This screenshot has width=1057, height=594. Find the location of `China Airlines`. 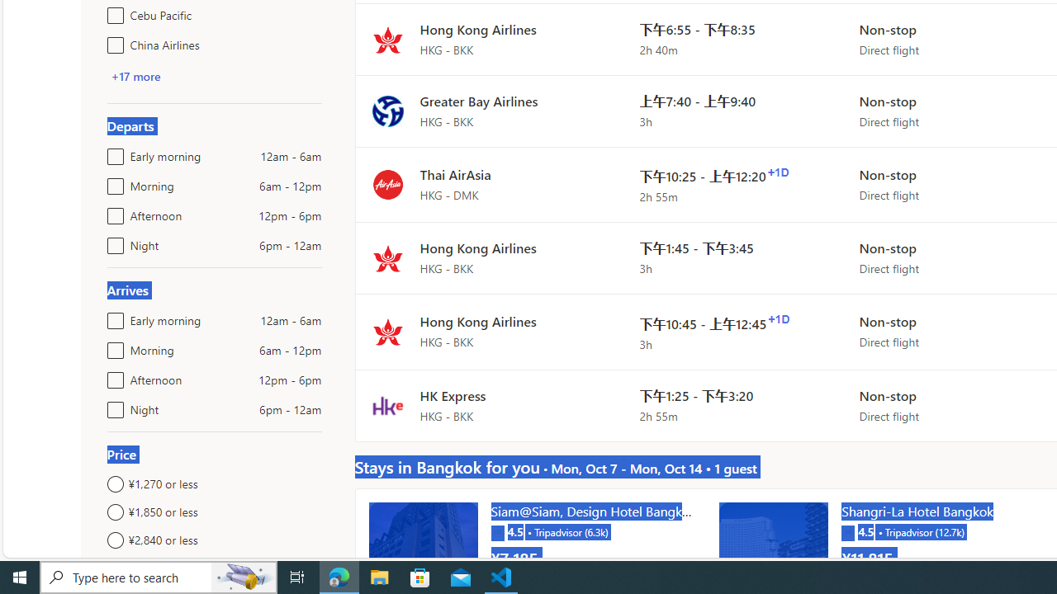

China Airlines is located at coordinates (112, 41).